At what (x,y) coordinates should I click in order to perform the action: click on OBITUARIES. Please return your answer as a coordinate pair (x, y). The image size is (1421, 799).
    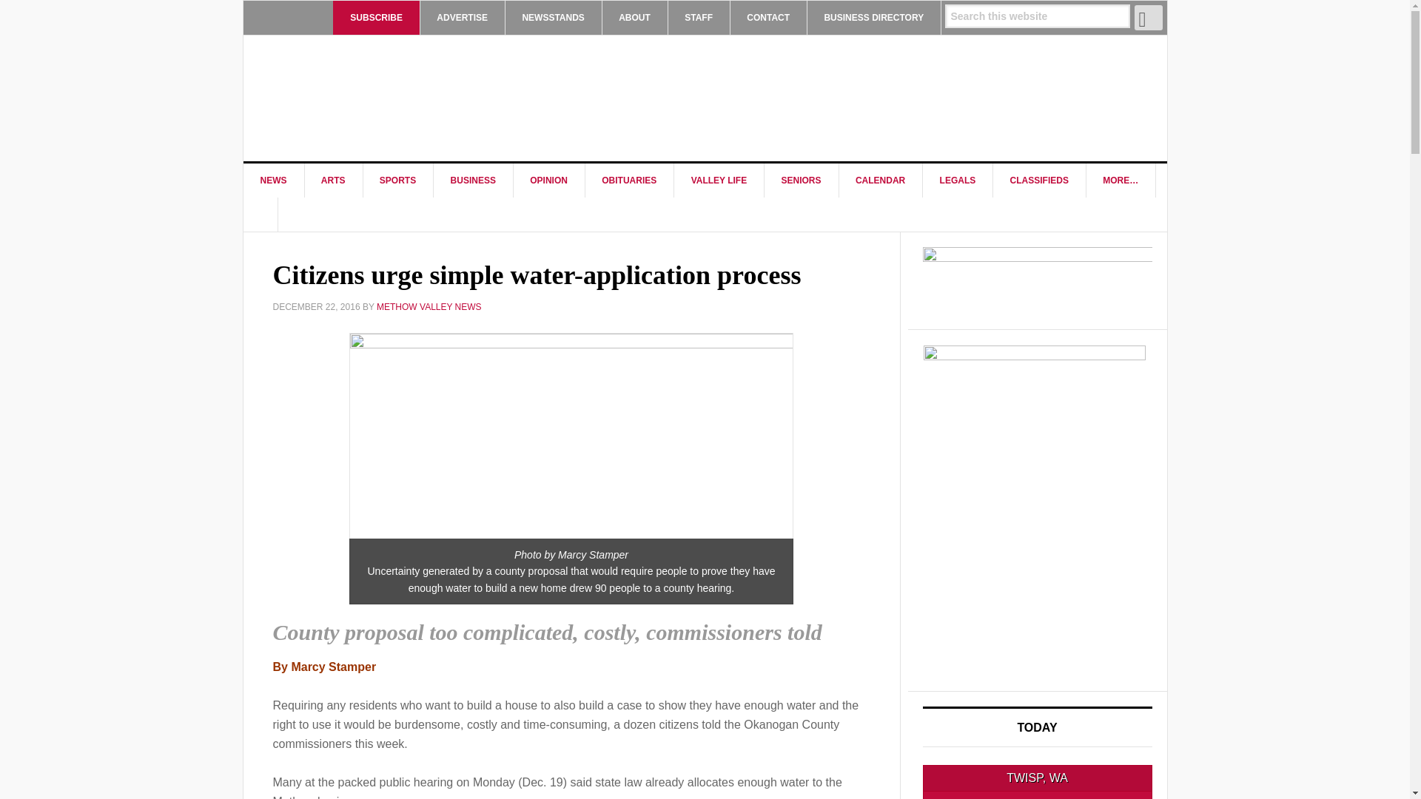
    Looking at the image, I should click on (629, 181).